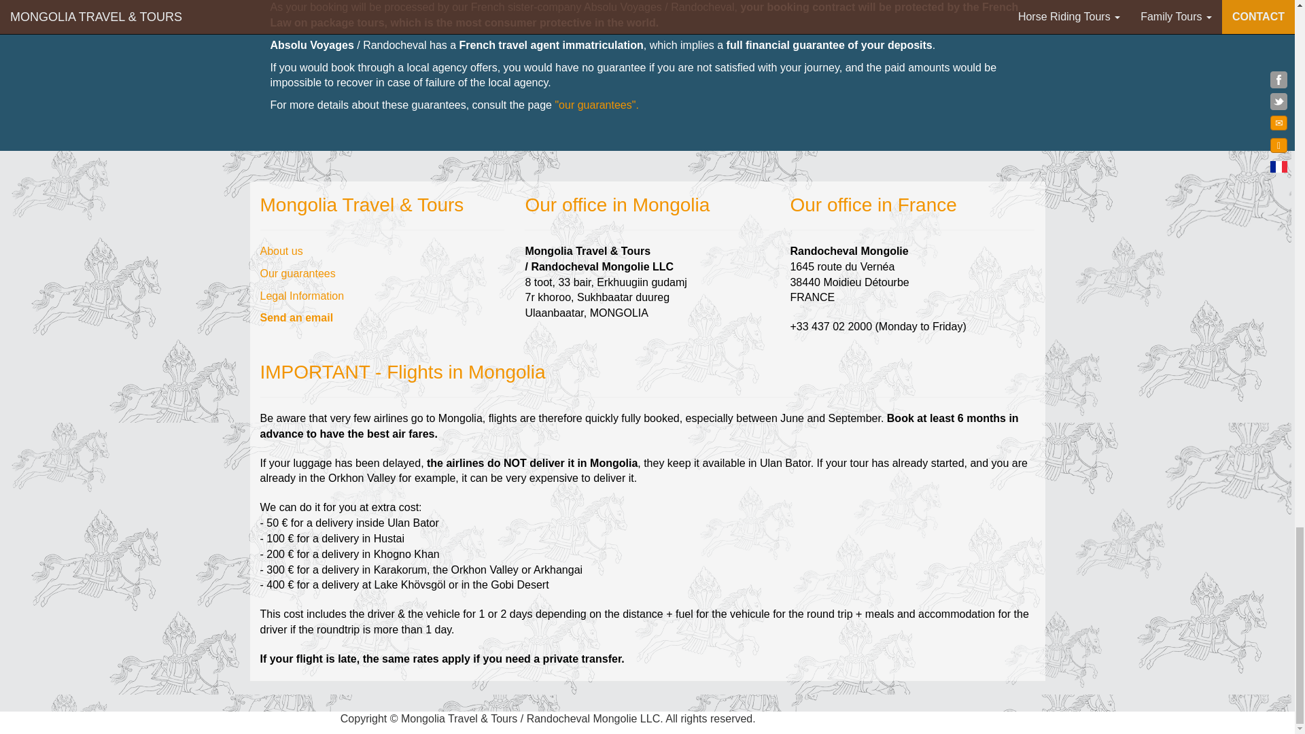 Image resolution: width=1305 pixels, height=734 pixels. I want to click on "our guarantees"., so click(595, 105).